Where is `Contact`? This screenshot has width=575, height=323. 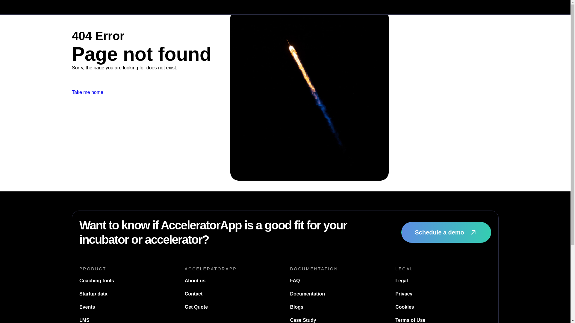
Contact is located at coordinates (193, 294).